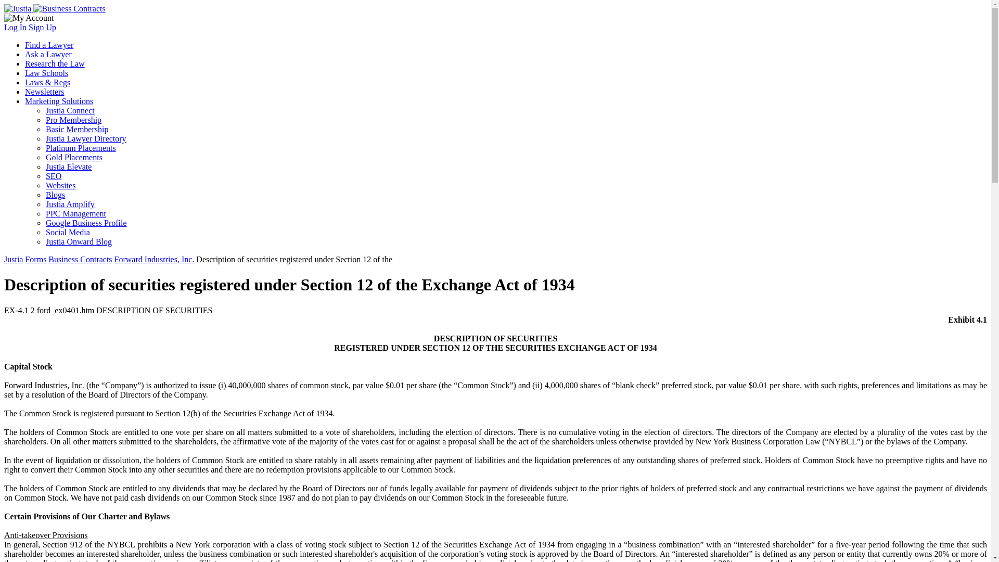  What do you see at coordinates (48, 54) in the screenshot?
I see `Ask a Lawyer` at bounding box center [48, 54].